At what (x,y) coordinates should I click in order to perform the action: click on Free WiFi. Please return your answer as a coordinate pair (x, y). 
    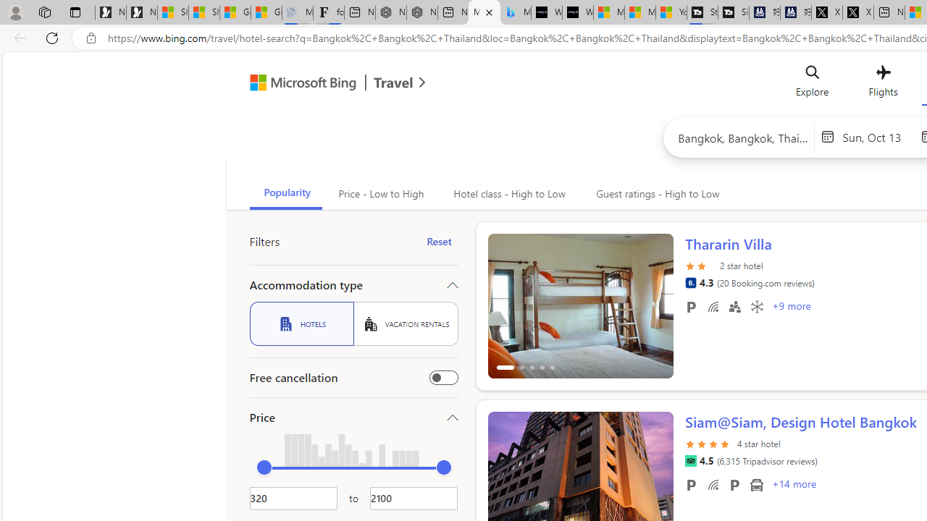
    Looking at the image, I should click on (713, 484).